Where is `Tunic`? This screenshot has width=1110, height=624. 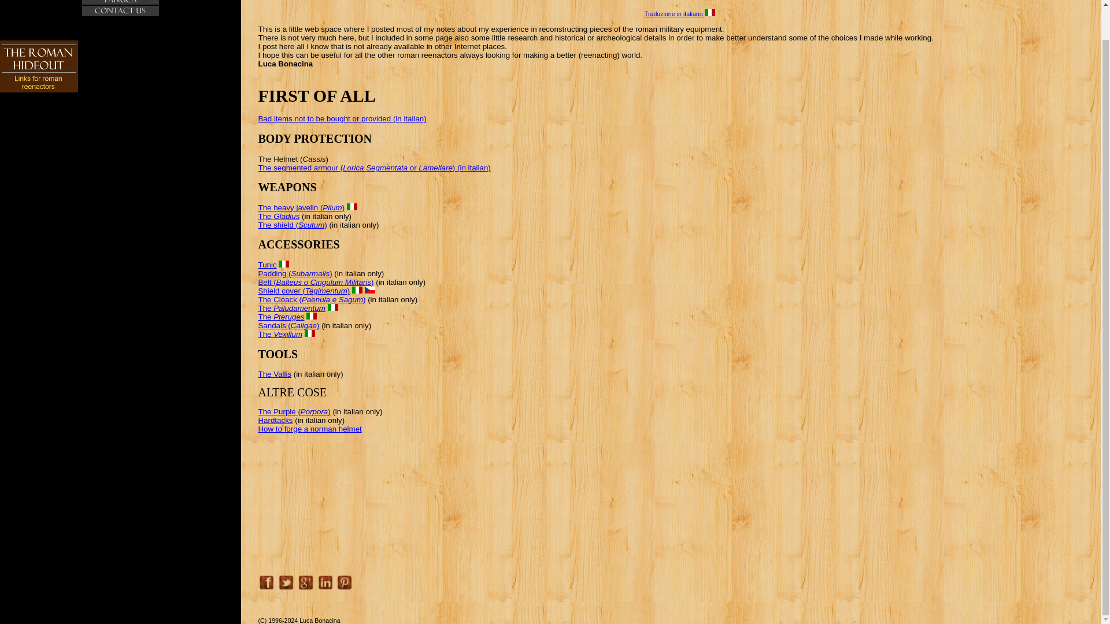 Tunic is located at coordinates (267, 265).